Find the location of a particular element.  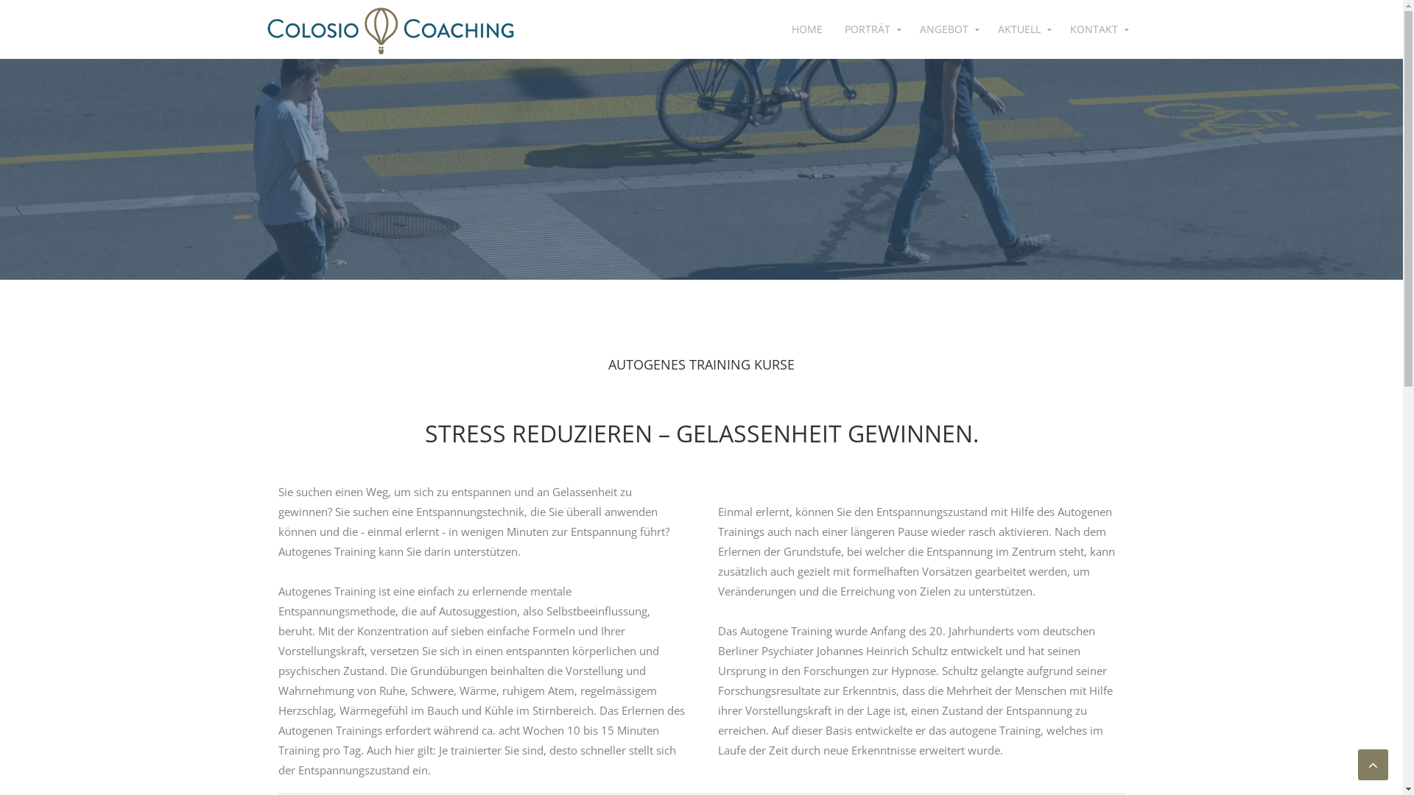

HOME is located at coordinates (807, 29).